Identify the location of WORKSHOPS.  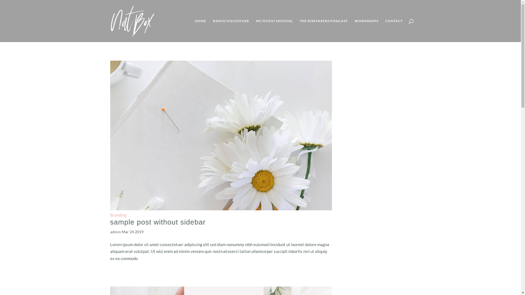
(366, 31).